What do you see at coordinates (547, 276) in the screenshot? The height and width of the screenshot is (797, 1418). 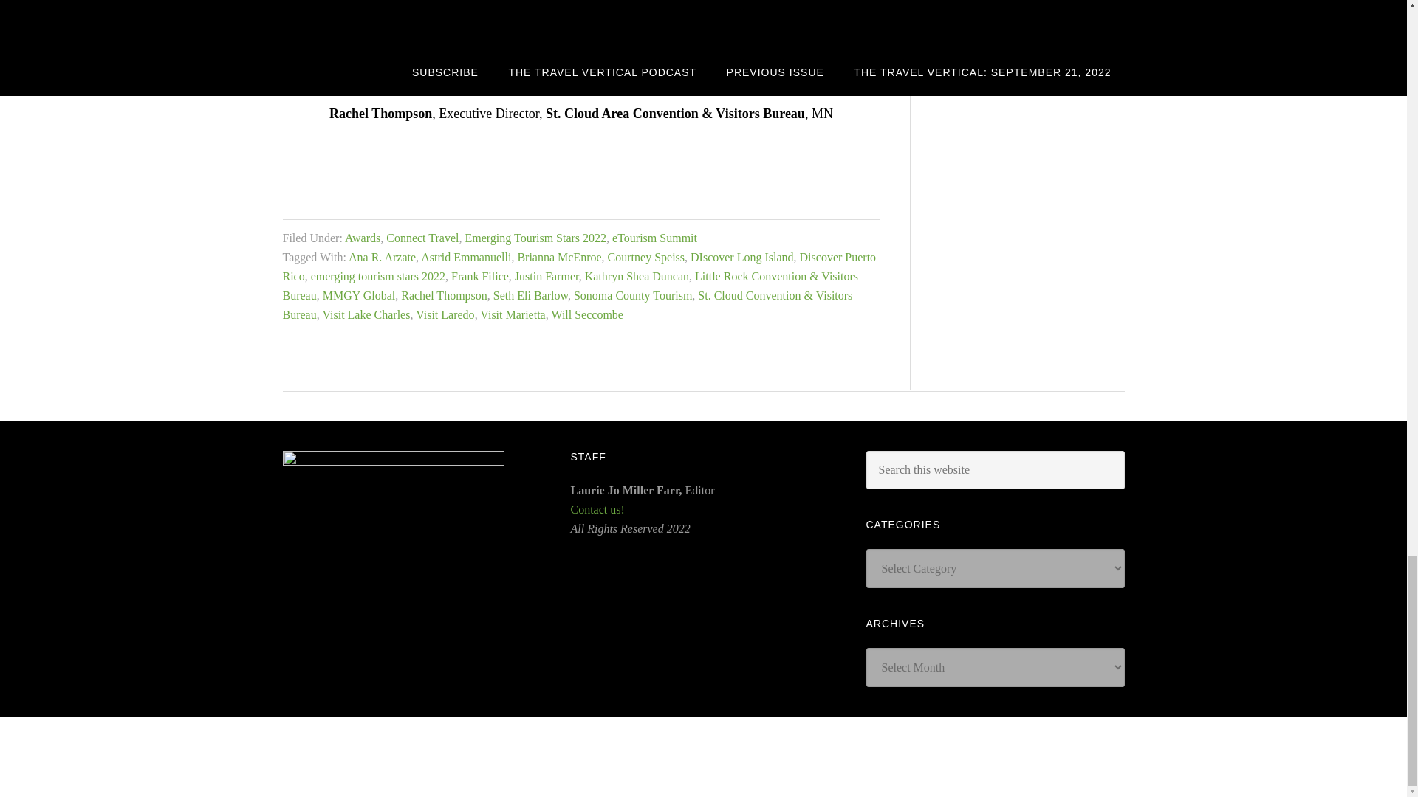 I see `Justin Farmer` at bounding box center [547, 276].